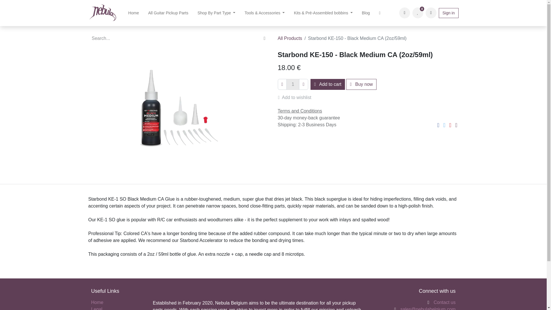 The image size is (551, 310). What do you see at coordinates (102, 13) in the screenshot?
I see `NebulaBelgium` at bounding box center [102, 13].